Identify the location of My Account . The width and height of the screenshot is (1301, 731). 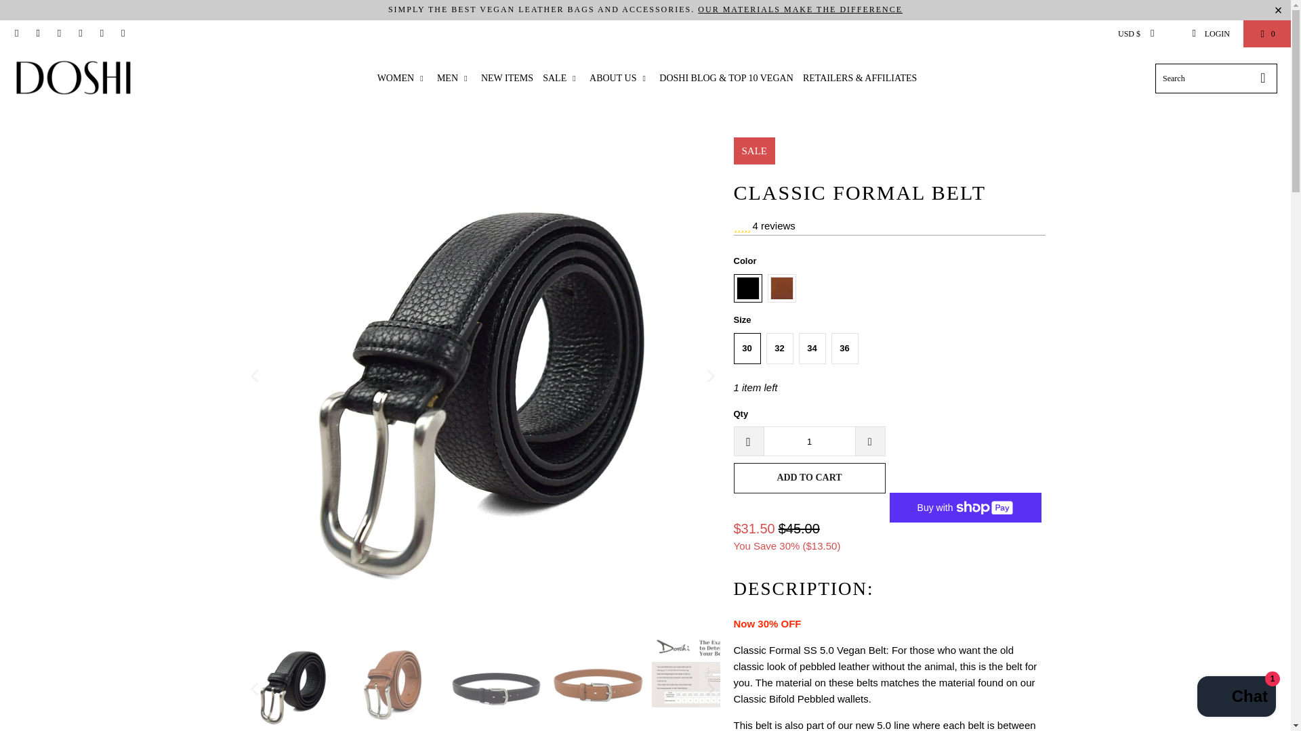
(1210, 34).